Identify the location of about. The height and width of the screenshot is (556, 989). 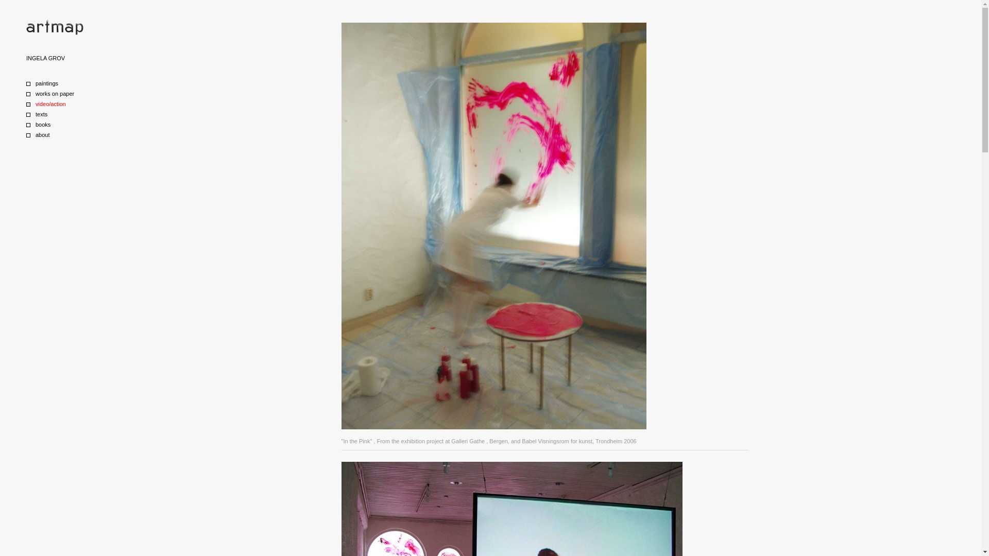
(65, 135).